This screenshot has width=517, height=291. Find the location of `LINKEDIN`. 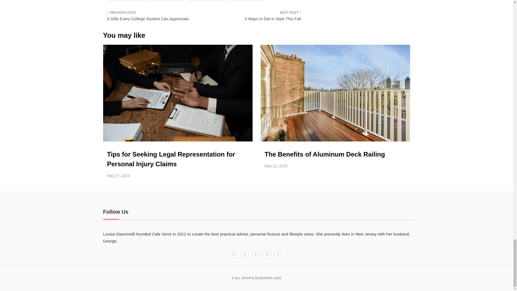

LINKEDIN is located at coordinates (246, 0).